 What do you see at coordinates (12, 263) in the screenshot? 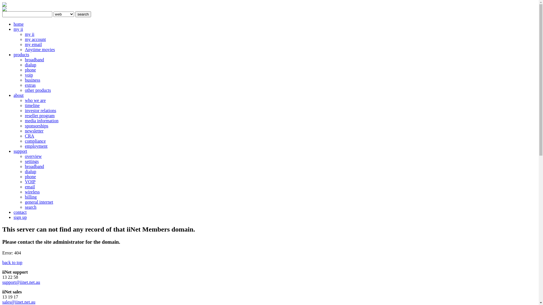
I see `back to top` at bounding box center [12, 263].